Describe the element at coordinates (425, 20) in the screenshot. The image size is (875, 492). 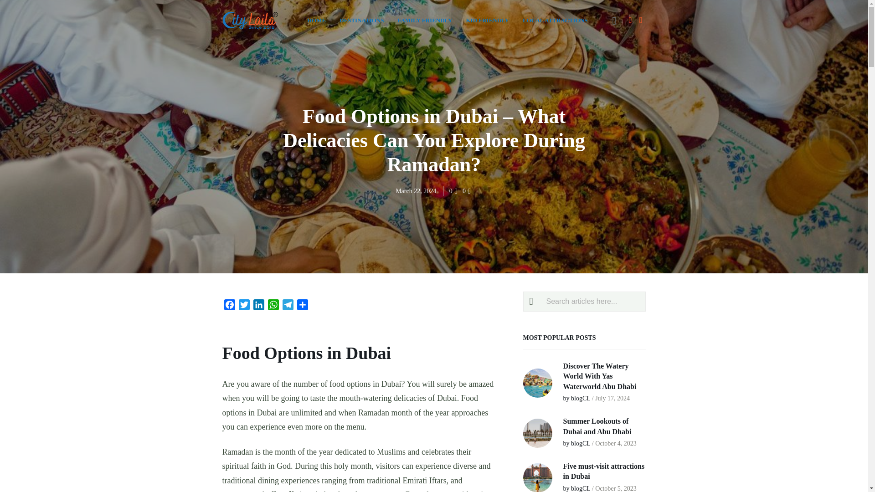
I see `FAMILY FRIENDLY` at that location.